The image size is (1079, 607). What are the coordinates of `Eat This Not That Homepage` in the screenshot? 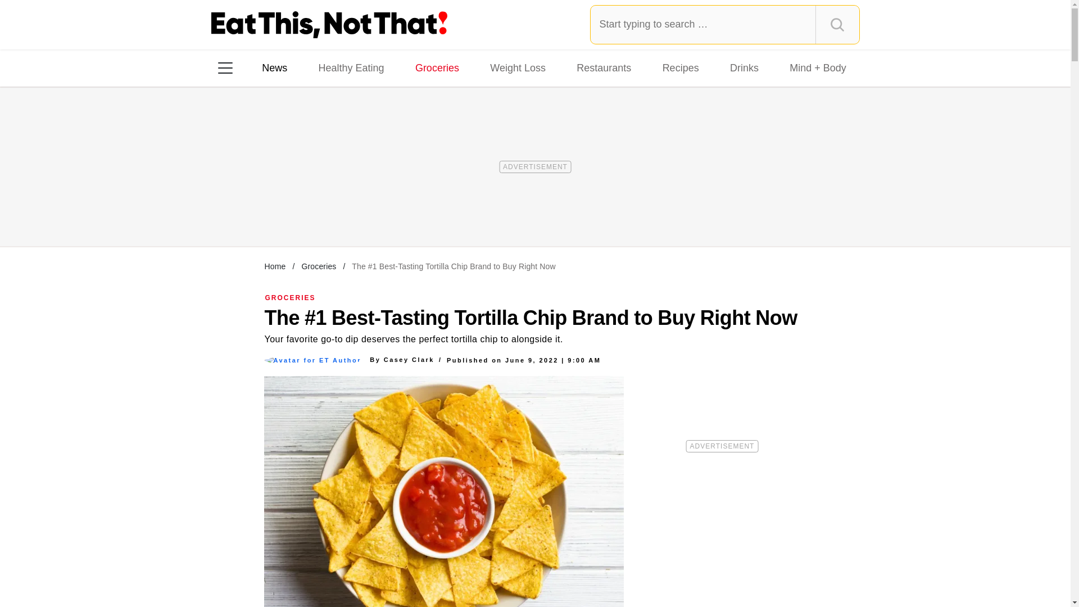 It's located at (329, 25).